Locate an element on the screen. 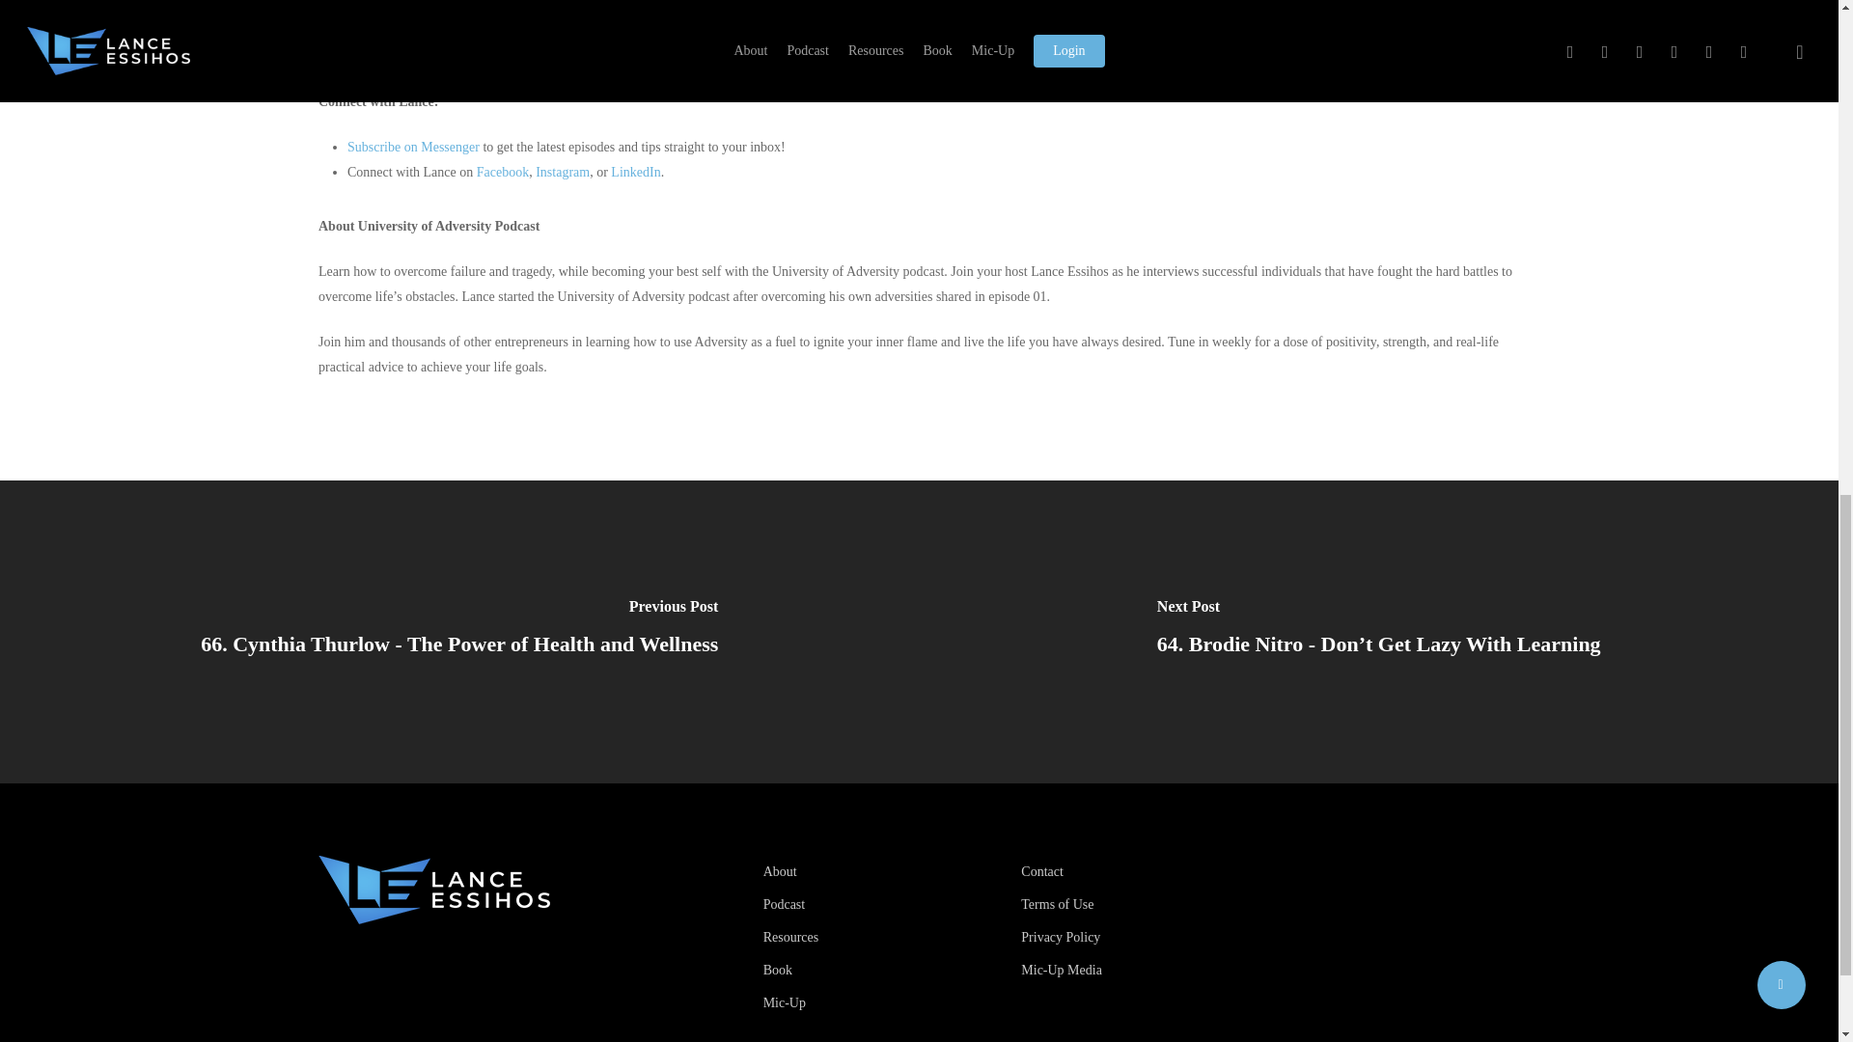 This screenshot has width=1853, height=1042. Book is located at coordinates (880, 971).